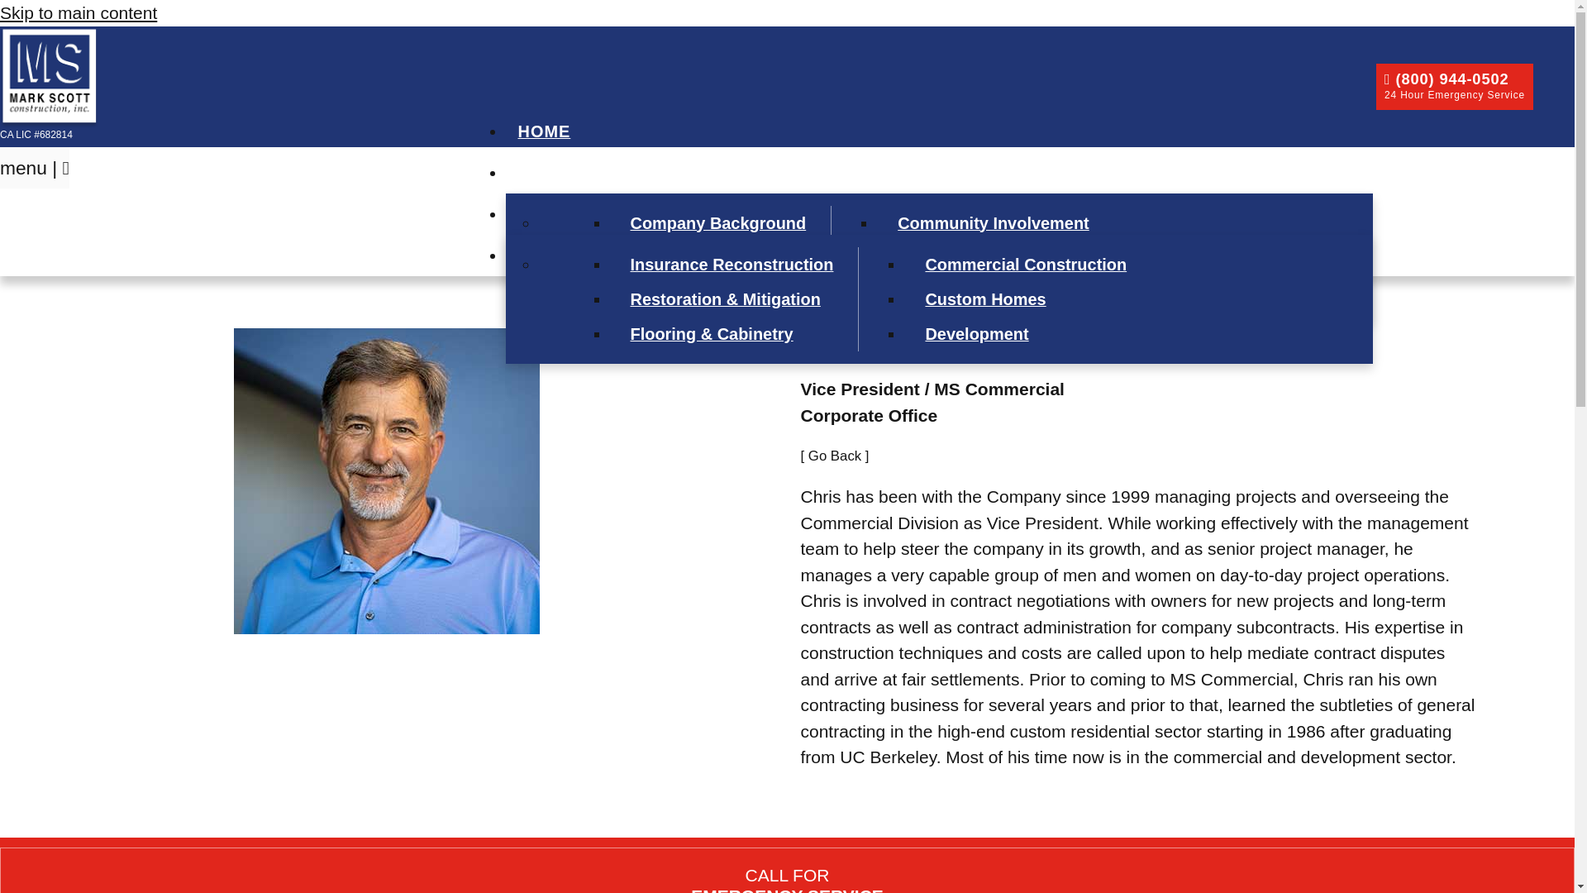 The image size is (1587, 893). Describe the element at coordinates (1022, 264) in the screenshot. I see `Commercial Construction` at that location.